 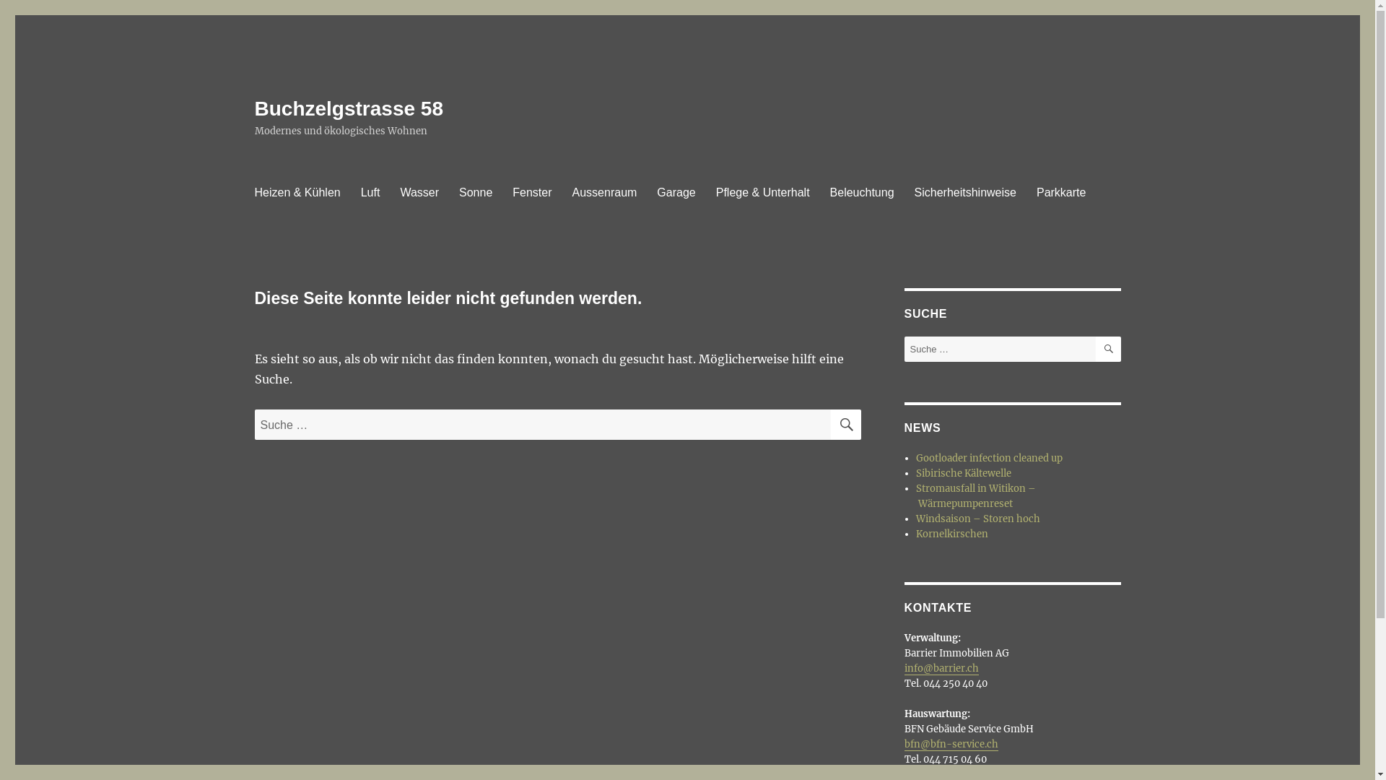 I want to click on Gootloader infection cleaned up, so click(x=989, y=458).